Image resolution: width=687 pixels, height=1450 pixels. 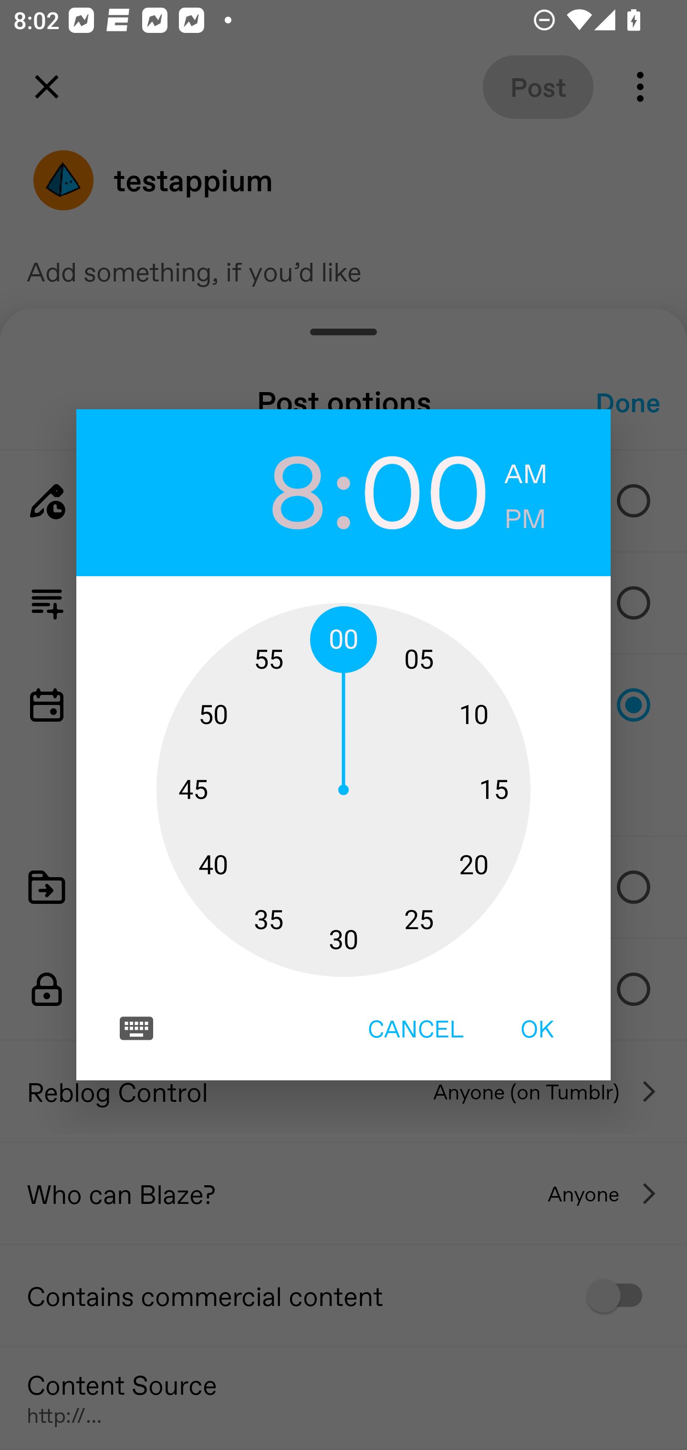 I want to click on Switch to text input mode for the time input., so click(x=136, y=1028).